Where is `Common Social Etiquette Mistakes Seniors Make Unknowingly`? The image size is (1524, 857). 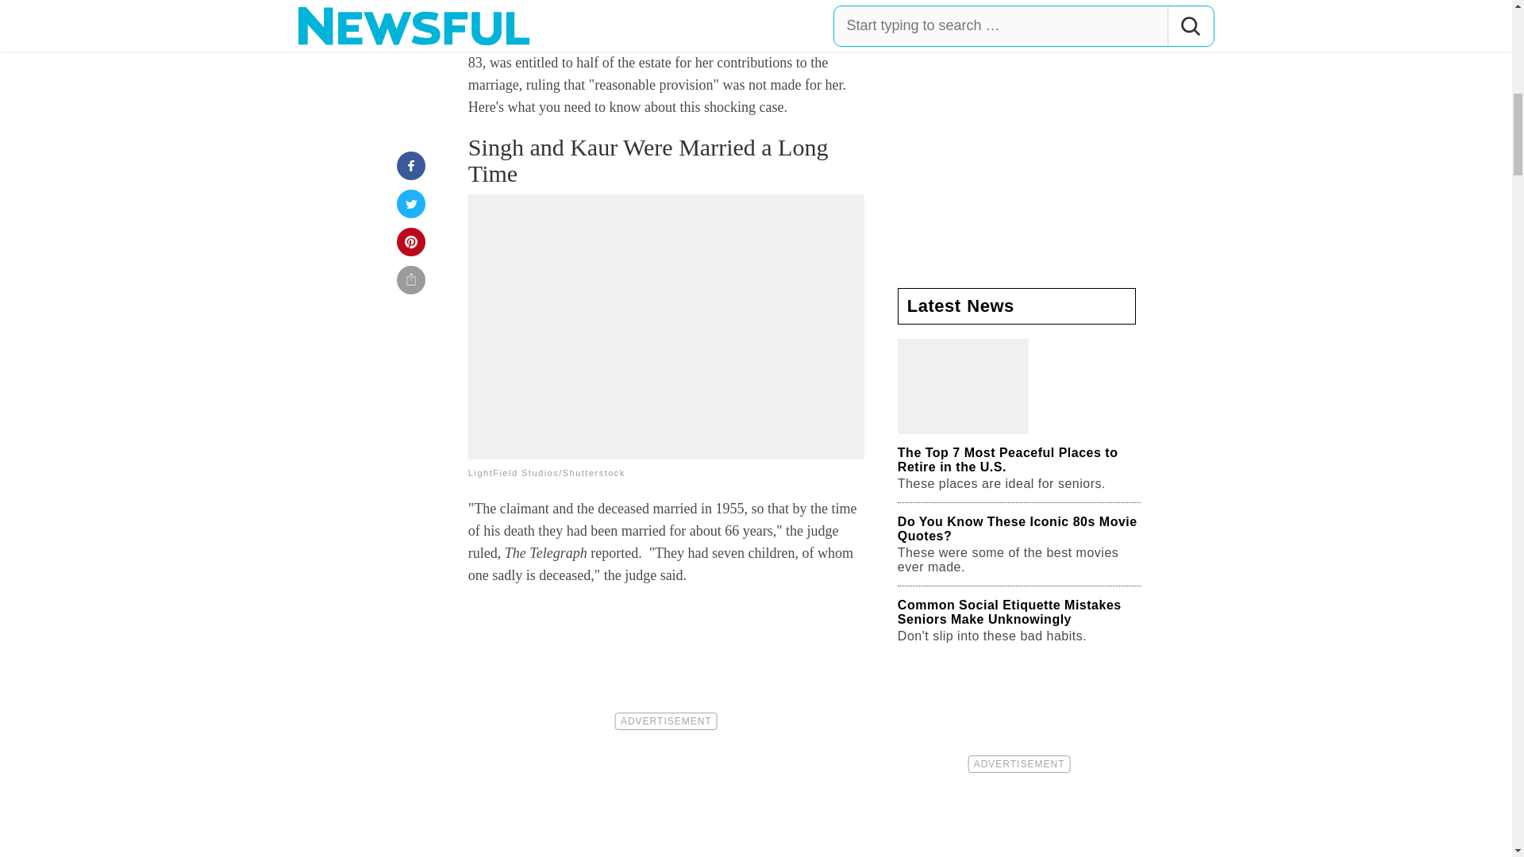
Common Social Etiquette Mistakes Seniors Make Unknowingly is located at coordinates (1018, 621).